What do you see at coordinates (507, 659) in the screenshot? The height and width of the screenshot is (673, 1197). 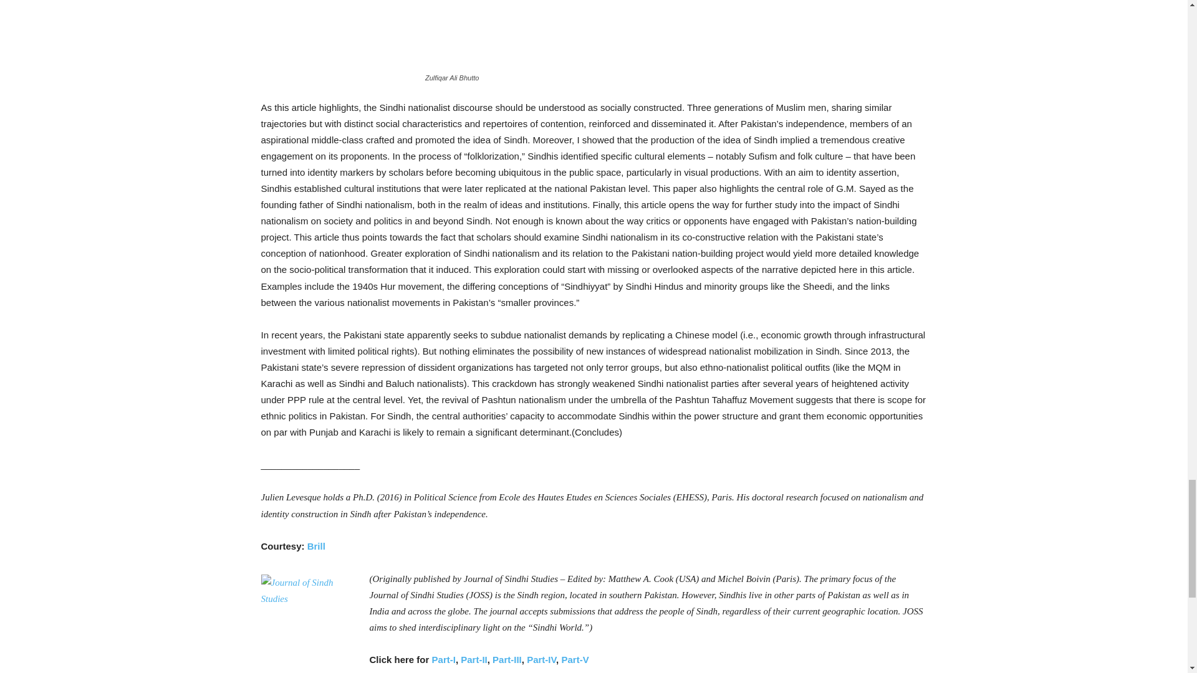 I see `Part-III` at bounding box center [507, 659].